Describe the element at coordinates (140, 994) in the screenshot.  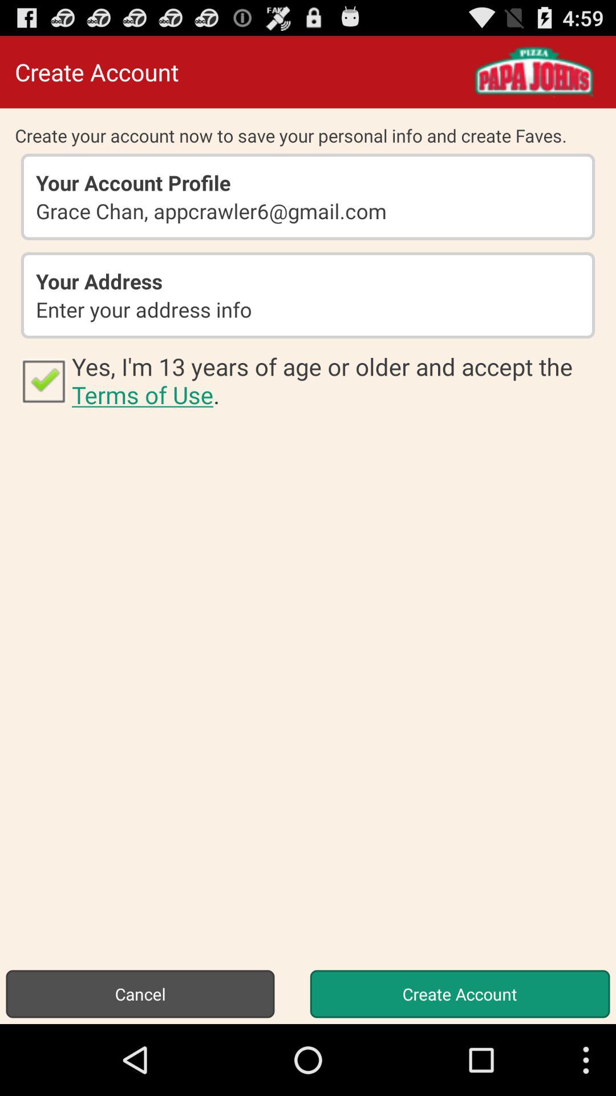
I see `turn off button to the left of the create account button` at that location.